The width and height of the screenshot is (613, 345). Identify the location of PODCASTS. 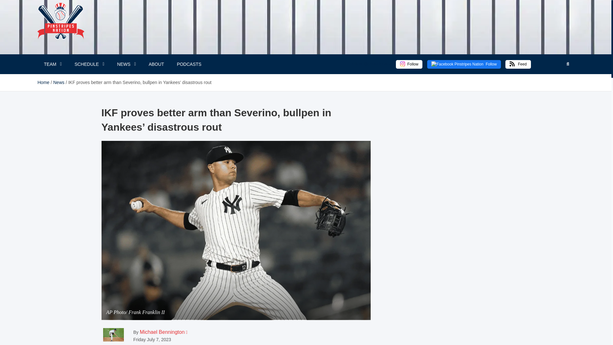
(189, 64).